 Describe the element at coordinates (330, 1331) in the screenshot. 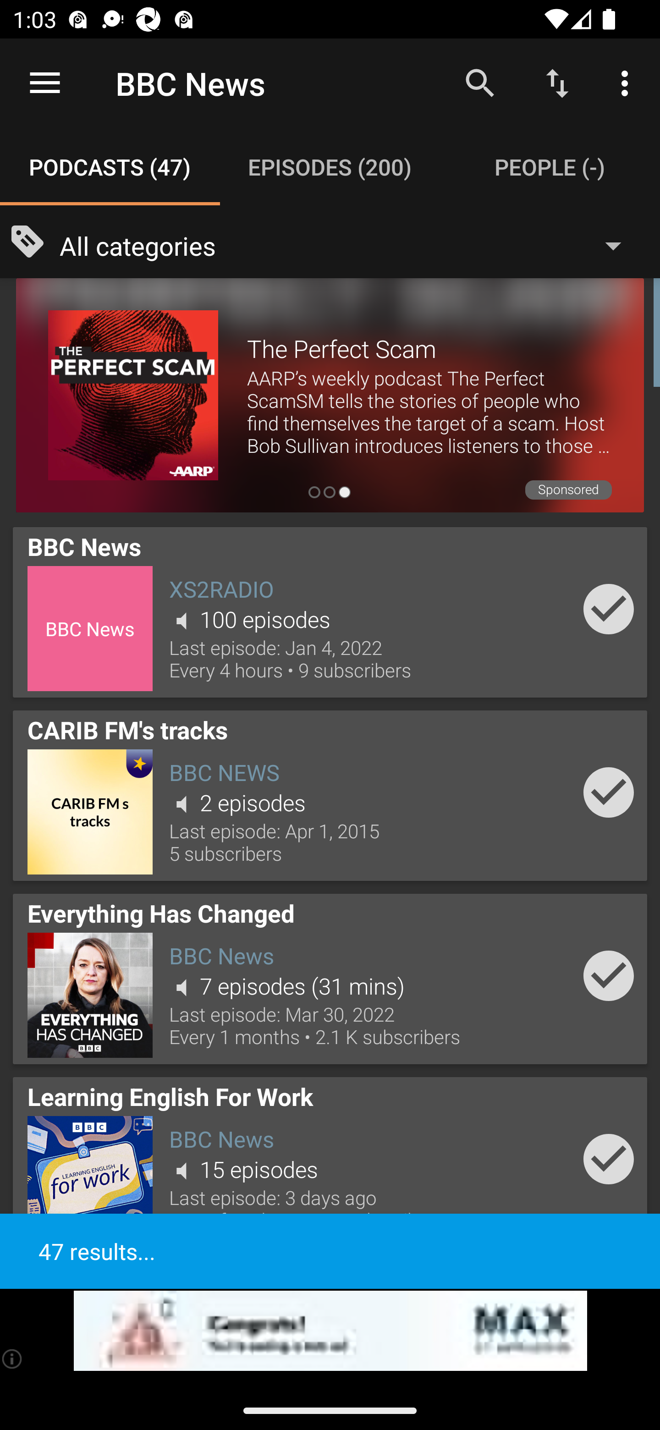

I see `app-monetization` at that location.